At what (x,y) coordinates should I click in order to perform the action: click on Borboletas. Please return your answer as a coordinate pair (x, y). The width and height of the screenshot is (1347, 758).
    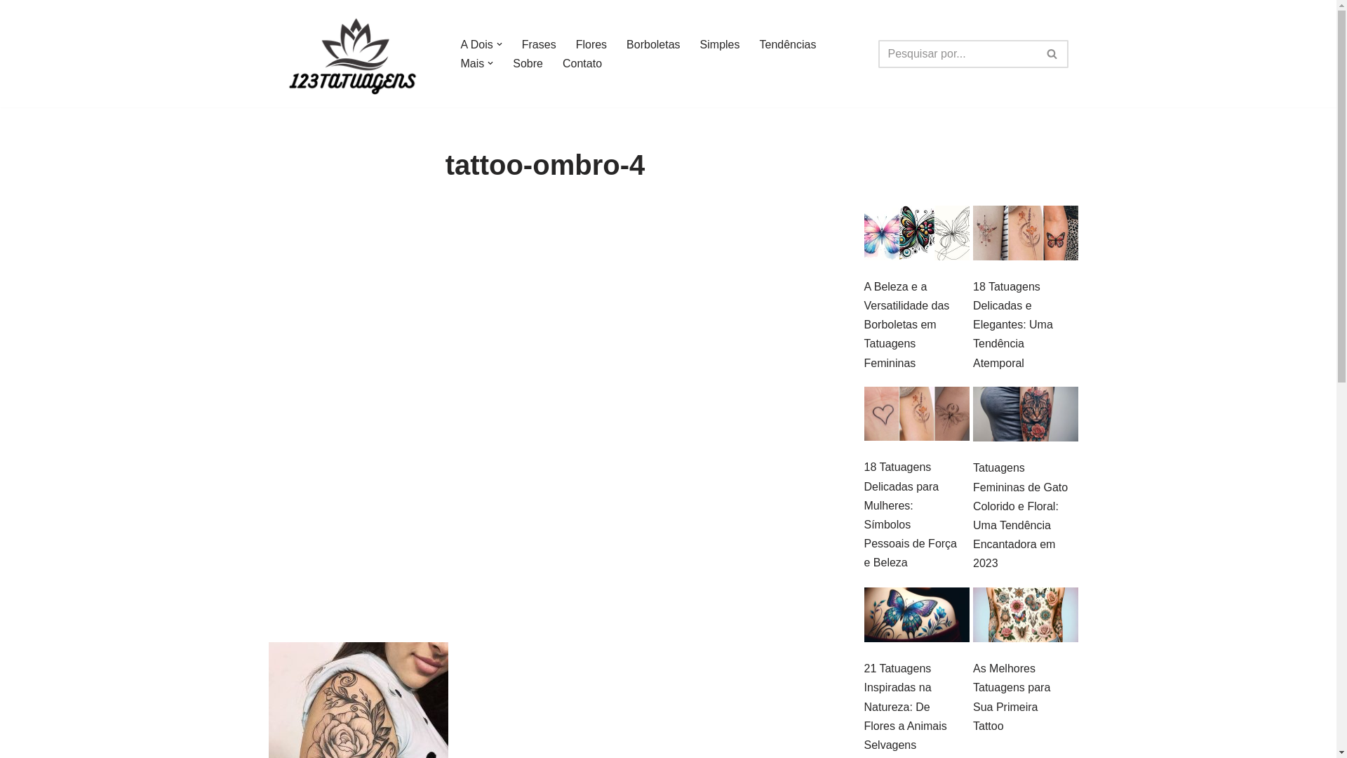
    Looking at the image, I should click on (654, 45).